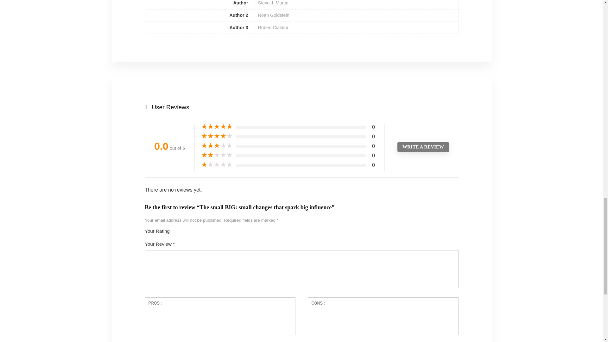 This screenshot has width=608, height=342. What do you see at coordinates (423, 147) in the screenshot?
I see `WRITE A REVIEW` at bounding box center [423, 147].